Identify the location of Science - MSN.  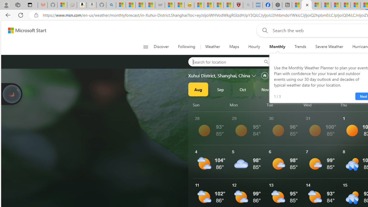
(218, 5).